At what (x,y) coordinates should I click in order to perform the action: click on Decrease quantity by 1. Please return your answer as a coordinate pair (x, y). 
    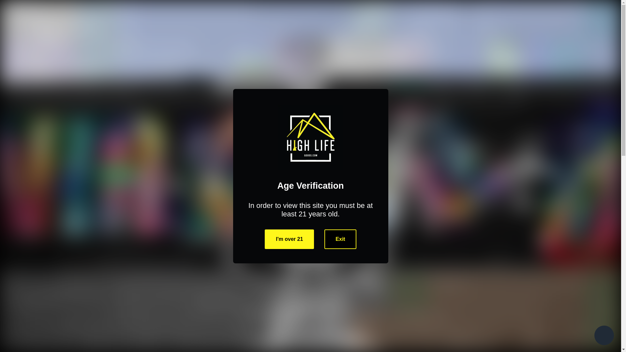
    Looking at the image, I should click on (359, 216).